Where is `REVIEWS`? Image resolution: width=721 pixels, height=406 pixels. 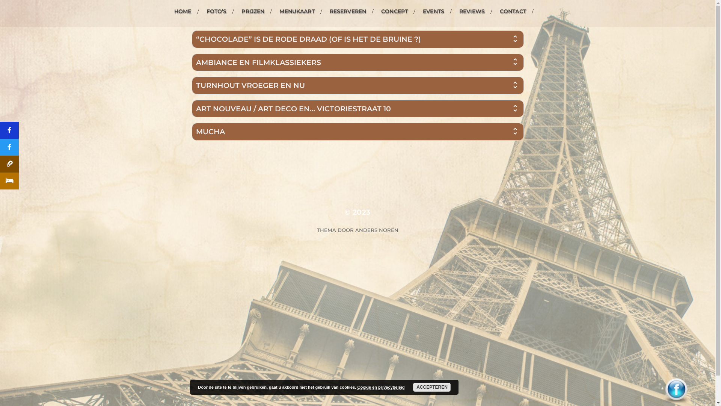
REVIEWS is located at coordinates (472, 11).